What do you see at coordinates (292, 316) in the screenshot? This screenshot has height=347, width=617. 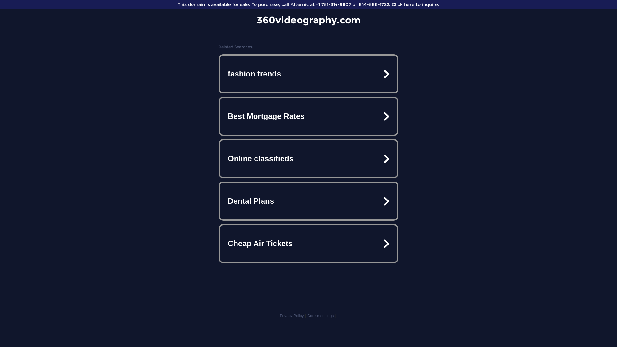 I see `Privacy Policy` at bounding box center [292, 316].